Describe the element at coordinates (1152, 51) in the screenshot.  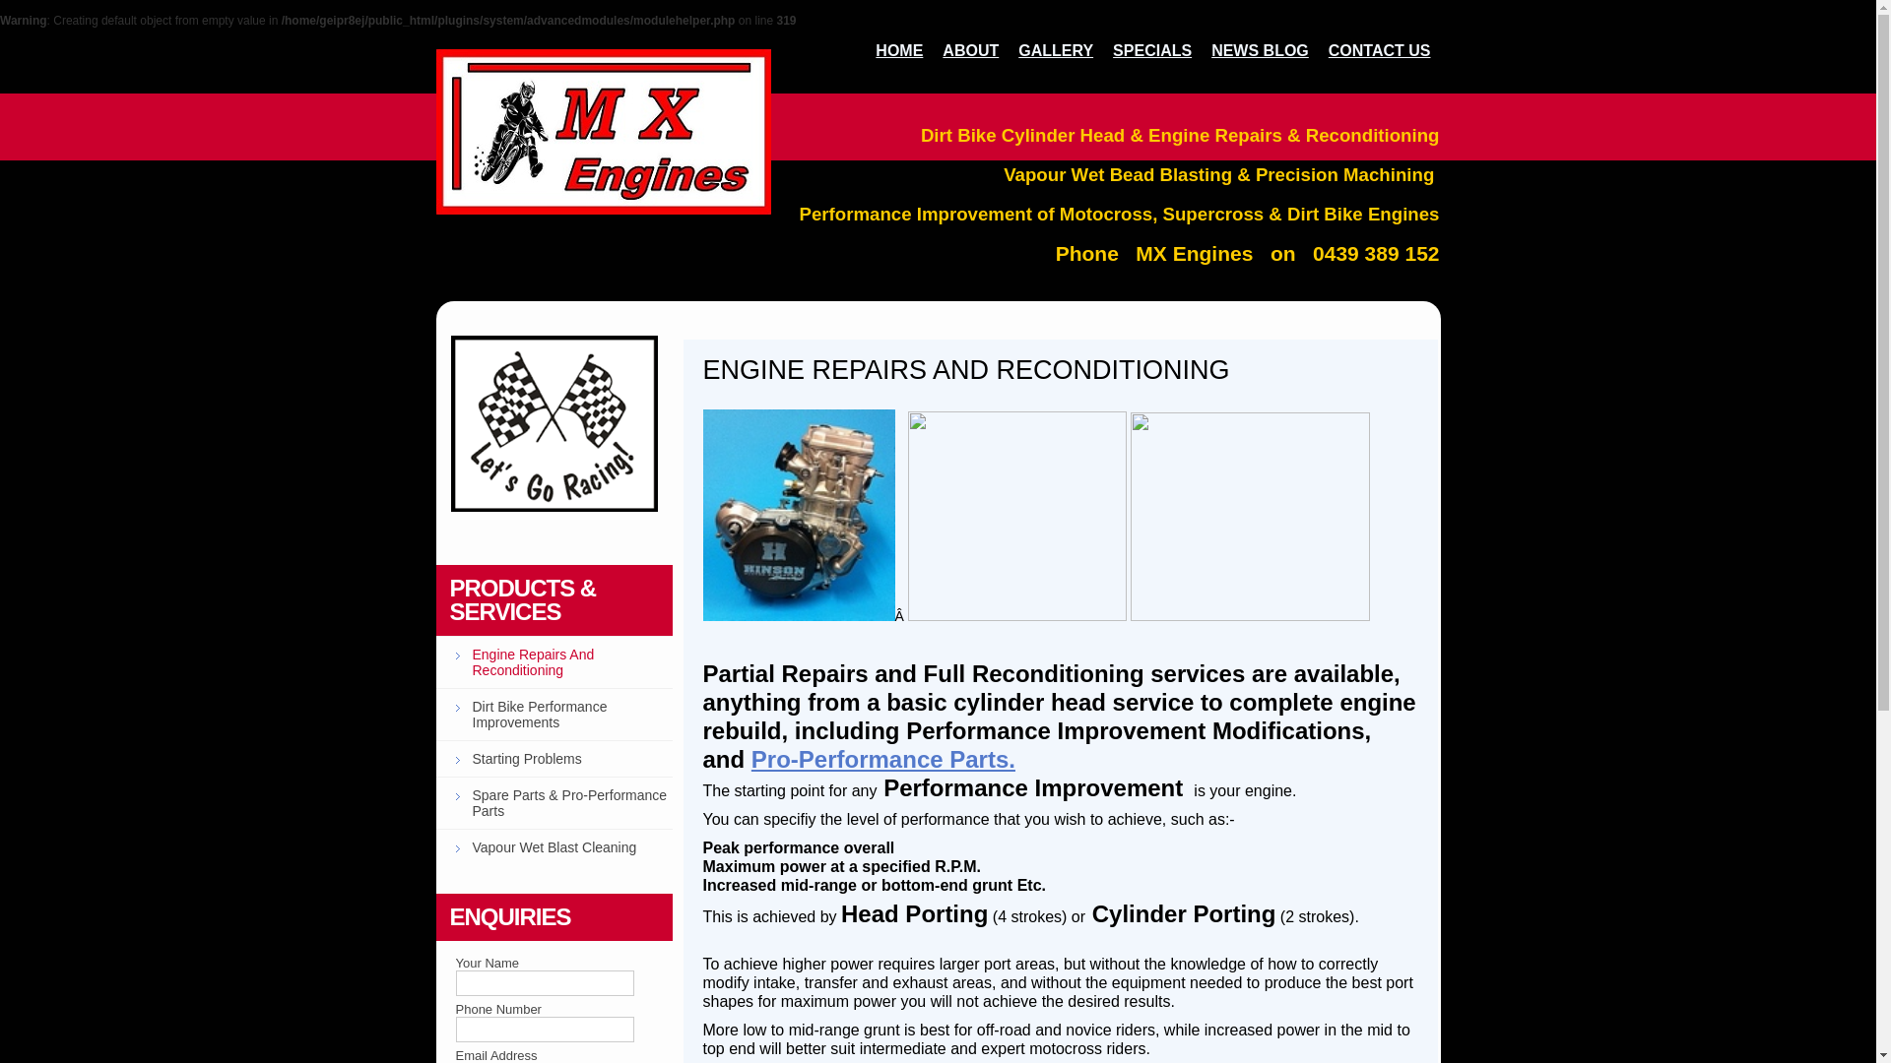
I see `SPECIALS` at that location.